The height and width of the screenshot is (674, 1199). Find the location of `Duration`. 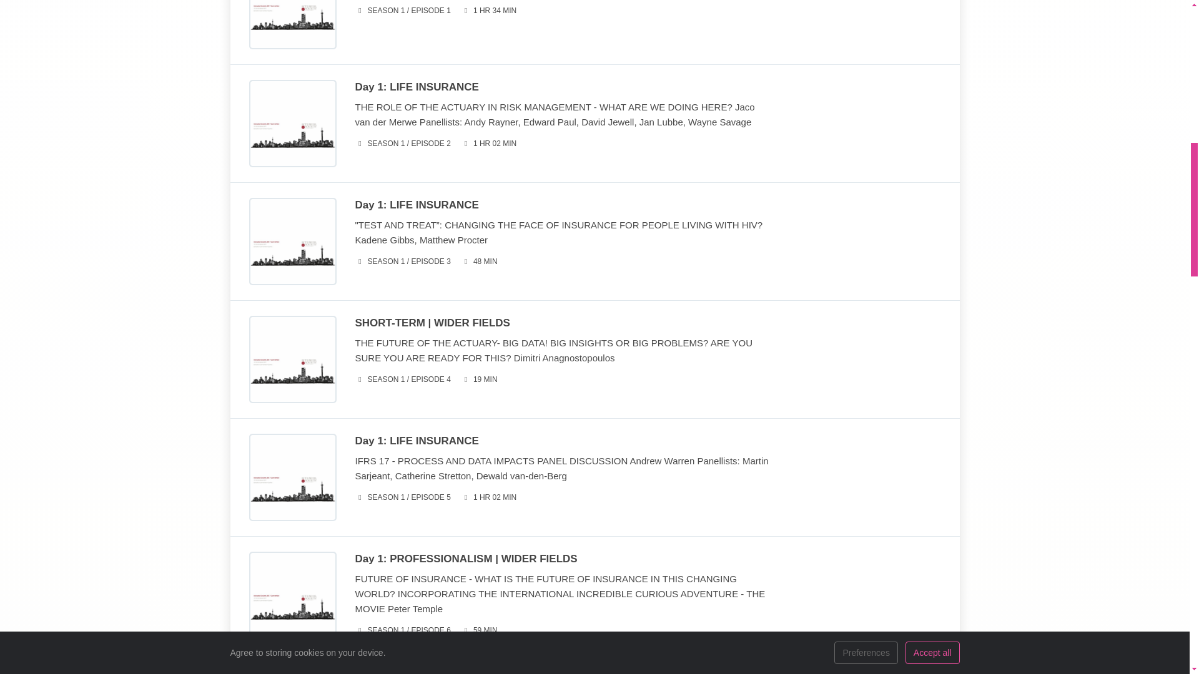

Duration is located at coordinates (488, 11).